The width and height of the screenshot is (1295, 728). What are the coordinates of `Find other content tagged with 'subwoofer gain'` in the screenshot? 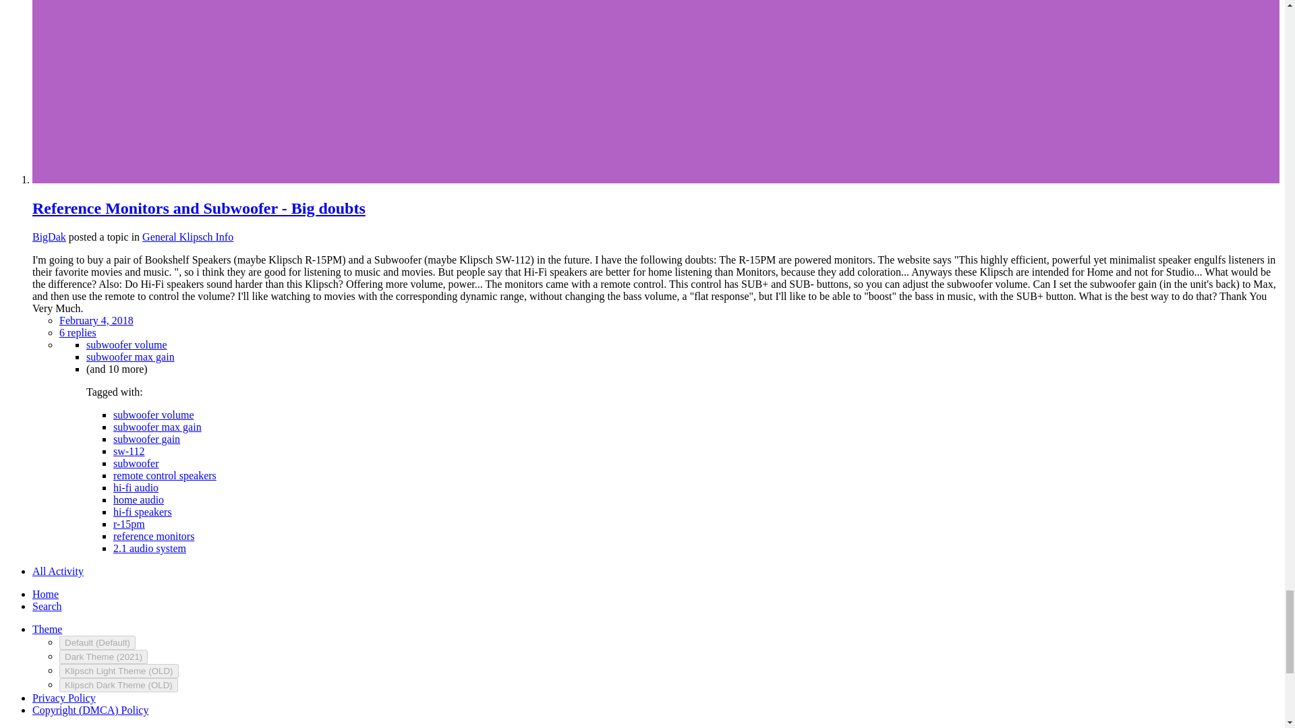 It's located at (146, 438).